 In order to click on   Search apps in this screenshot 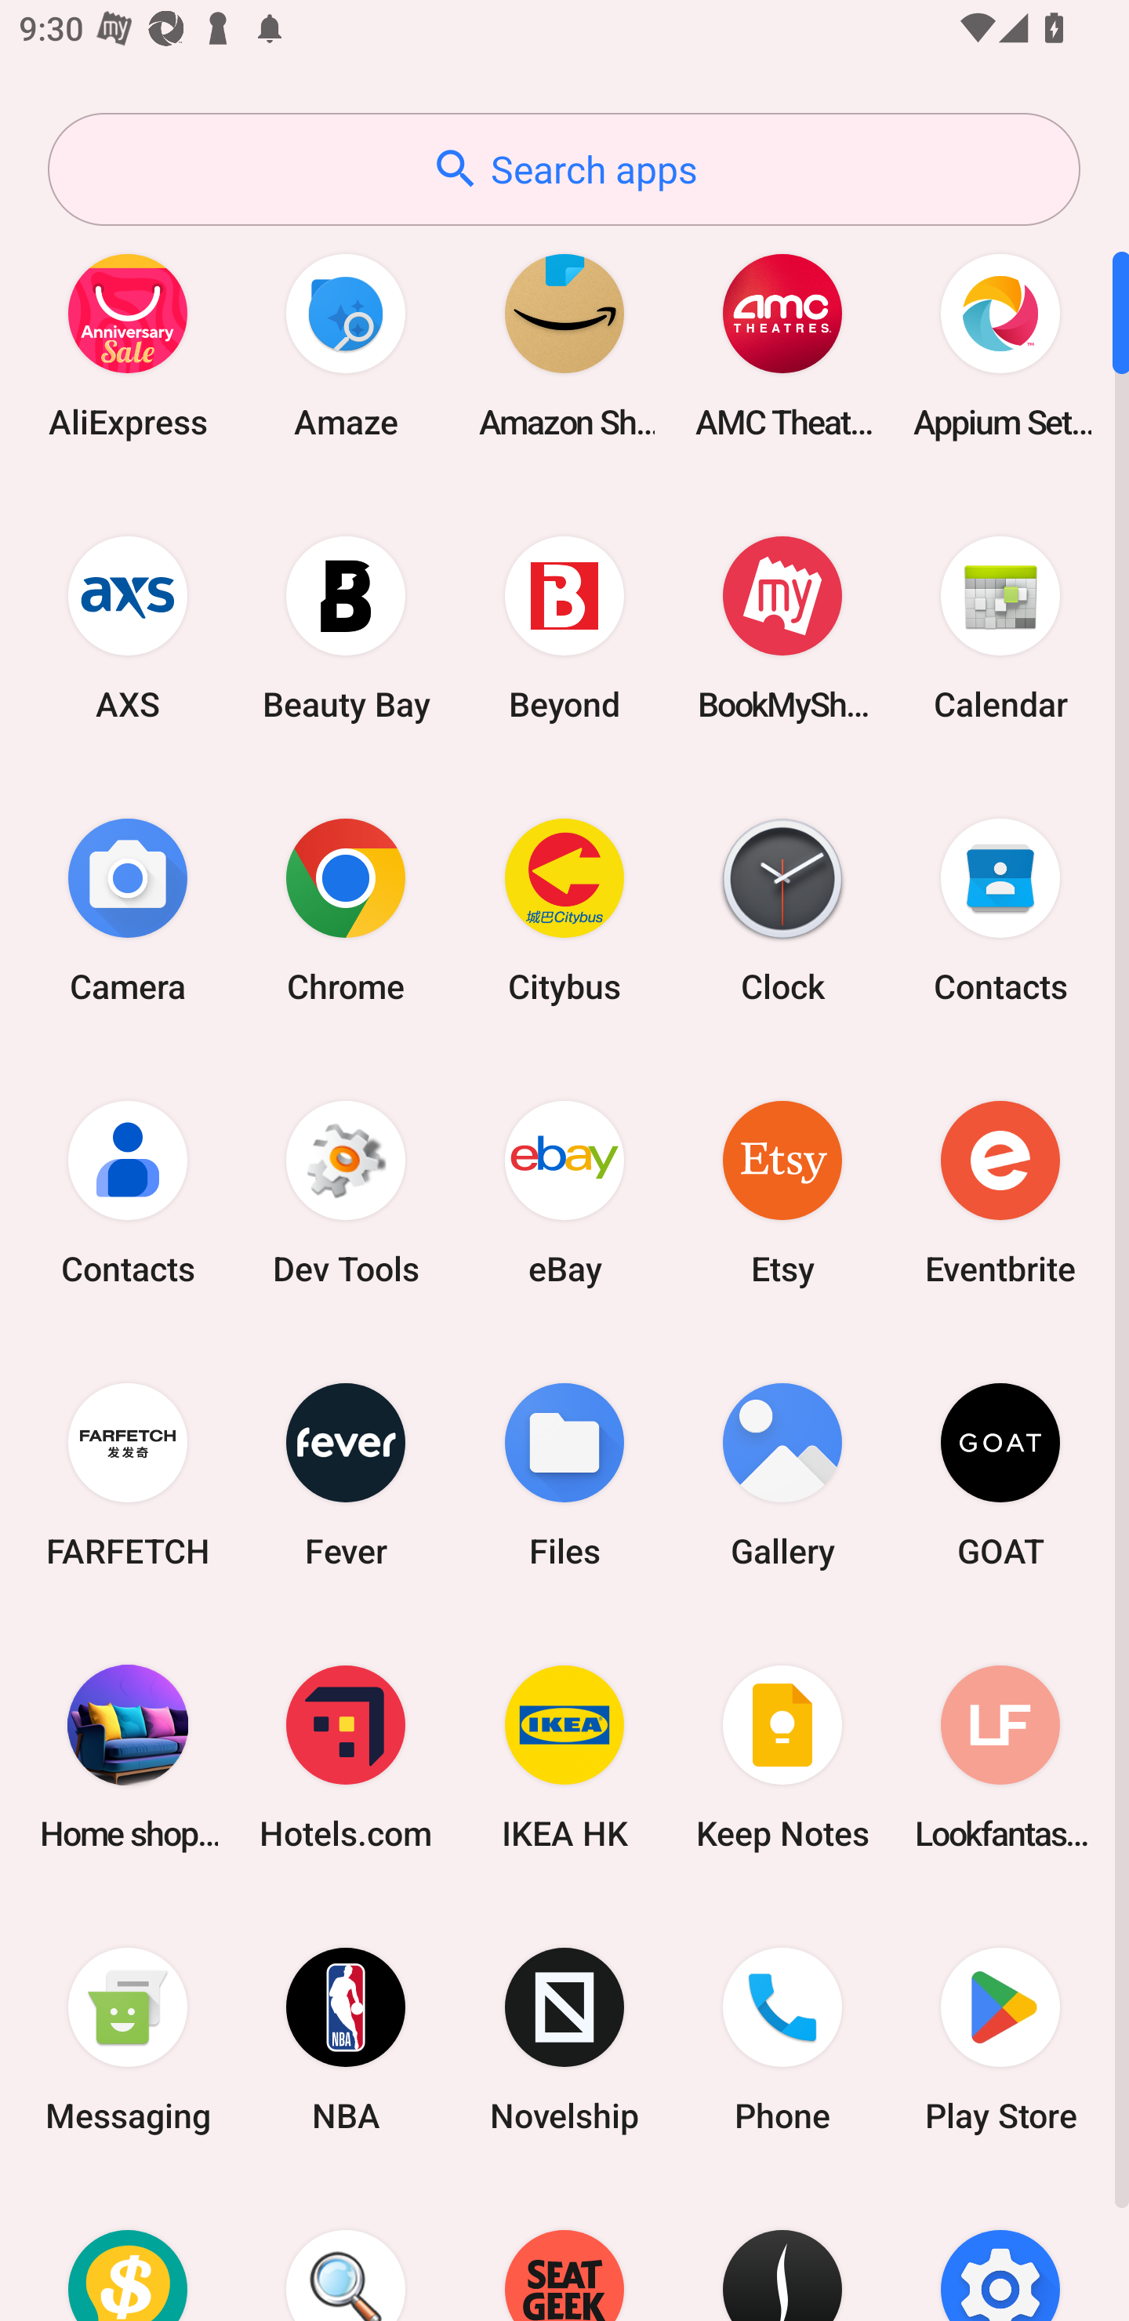, I will do `click(564, 169)`.